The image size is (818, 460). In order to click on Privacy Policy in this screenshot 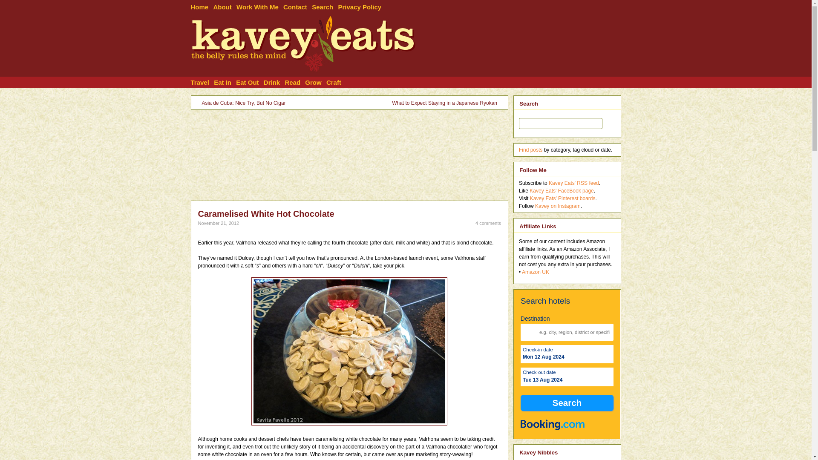, I will do `click(362, 6)`.